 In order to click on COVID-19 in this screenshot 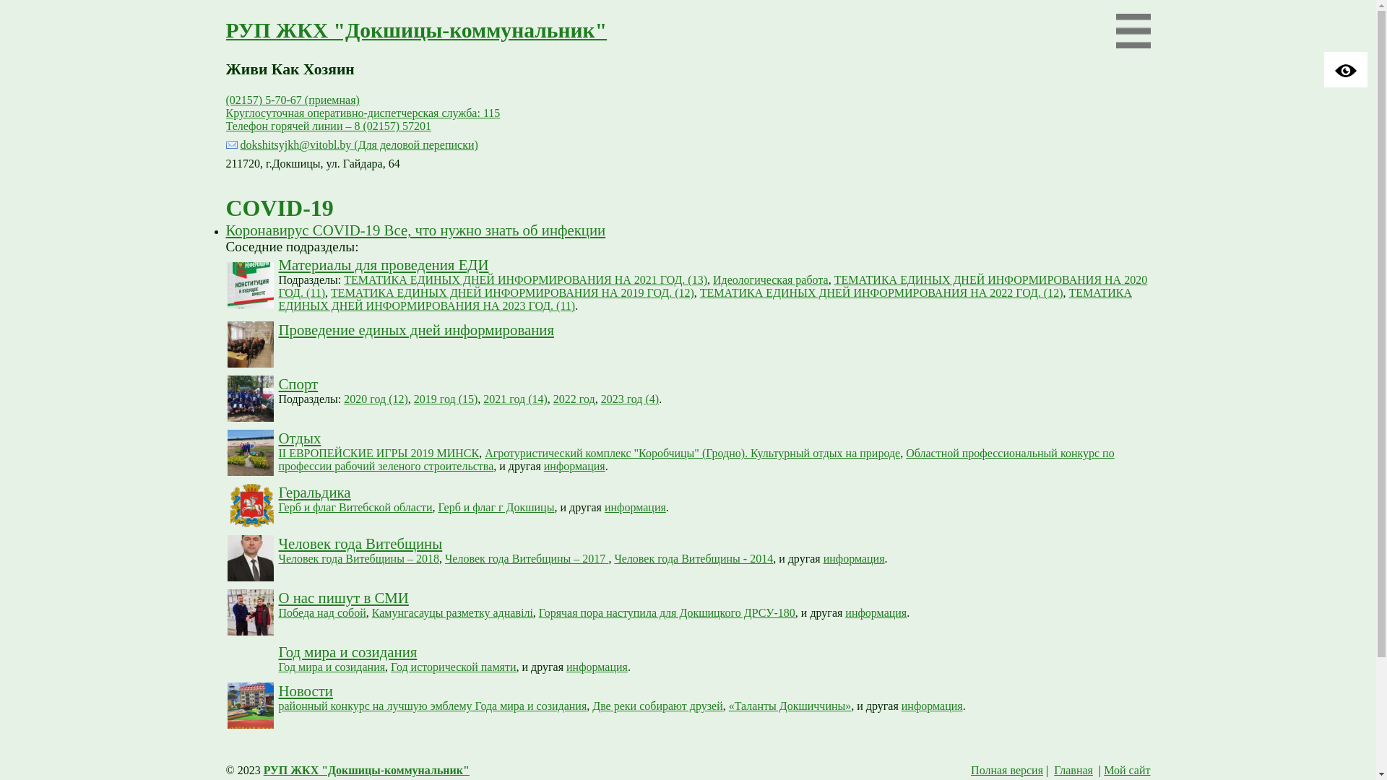, I will do `click(279, 208)`.